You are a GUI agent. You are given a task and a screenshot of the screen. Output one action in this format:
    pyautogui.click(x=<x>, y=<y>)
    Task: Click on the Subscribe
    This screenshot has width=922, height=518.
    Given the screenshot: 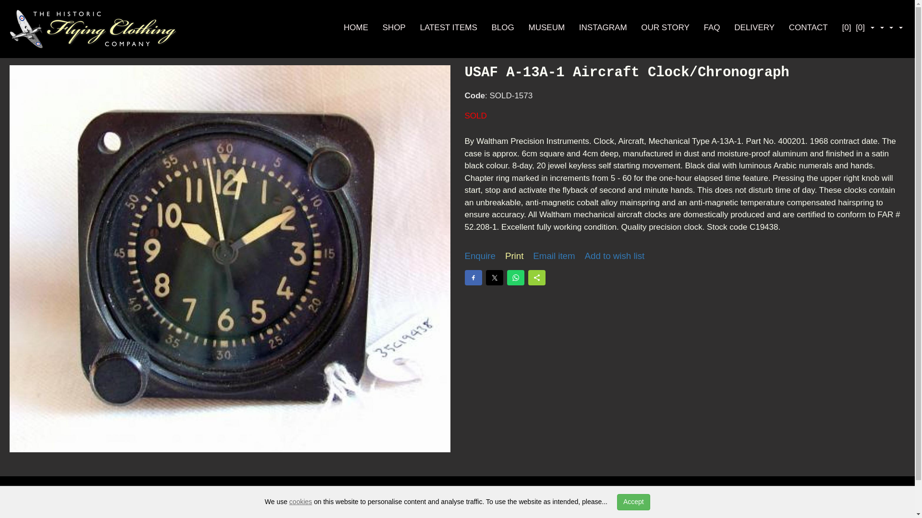 What is the action you would take?
    pyautogui.click(x=874, y=500)
    